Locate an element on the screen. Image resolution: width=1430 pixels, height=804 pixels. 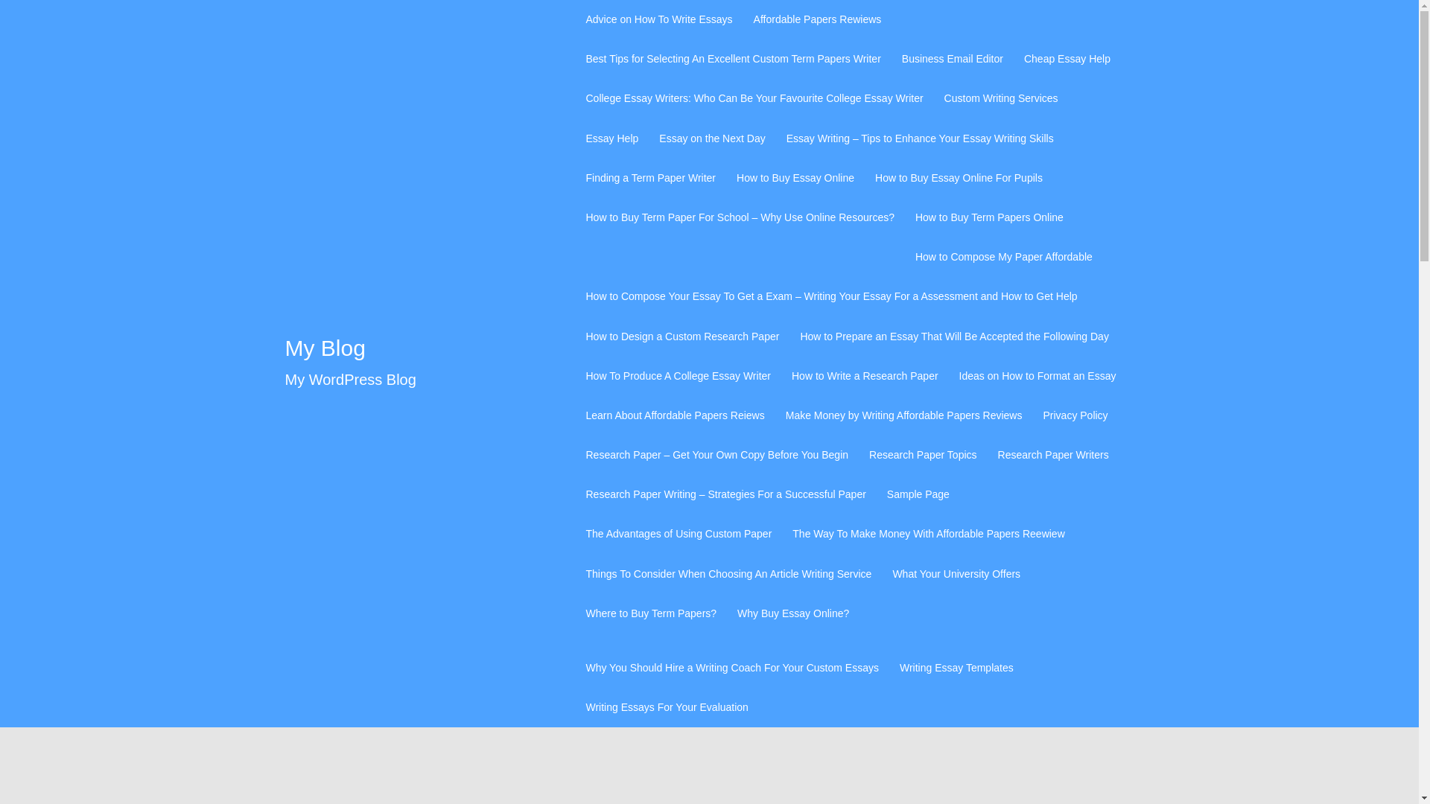
Custom Writing Services is located at coordinates (1001, 98).